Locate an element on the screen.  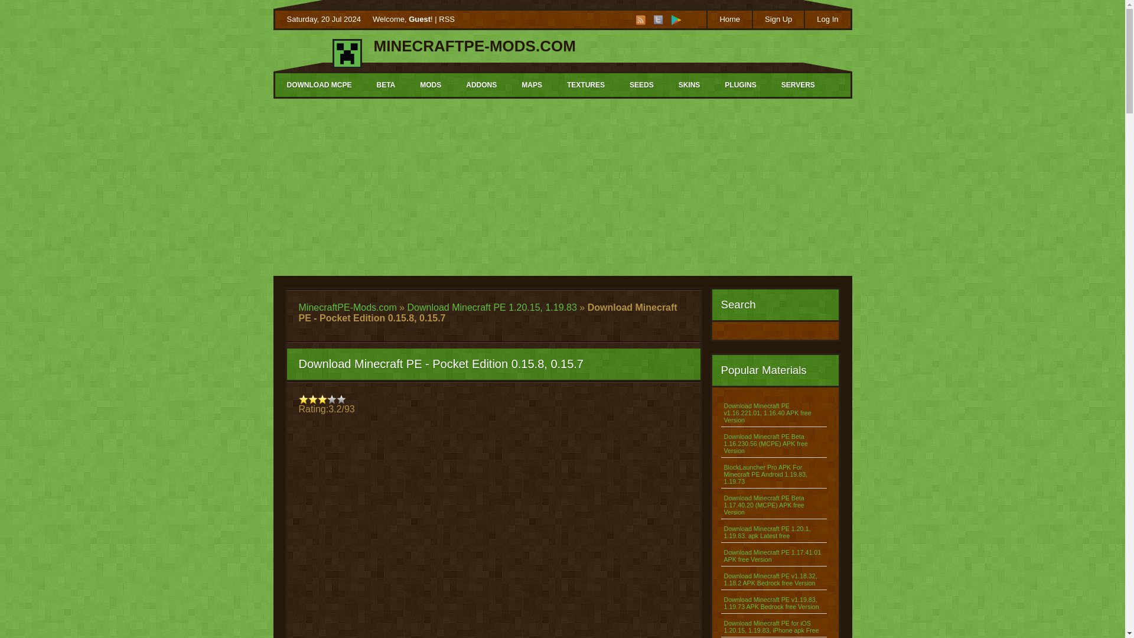
Log In is located at coordinates (827, 19).